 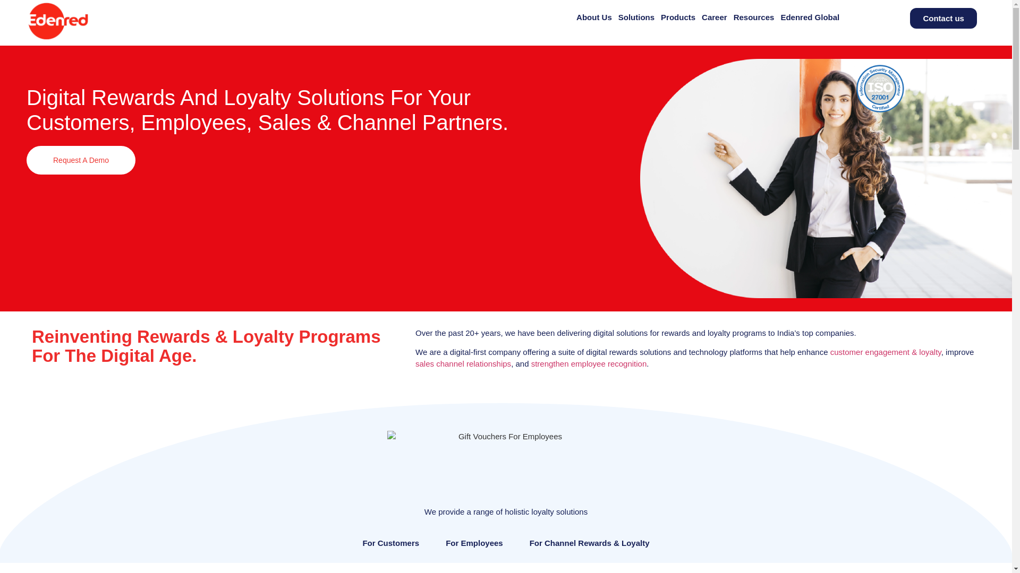 What do you see at coordinates (810, 17) in the screenshot?
I see `Edenred Global` at bounding box center [810, 17].